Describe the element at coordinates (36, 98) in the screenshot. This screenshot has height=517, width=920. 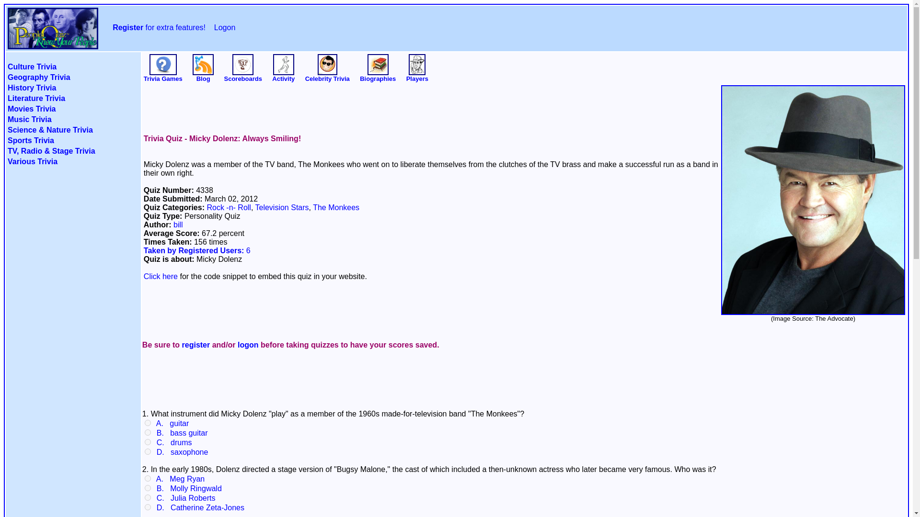
I see `Literature Trivia` at that location.